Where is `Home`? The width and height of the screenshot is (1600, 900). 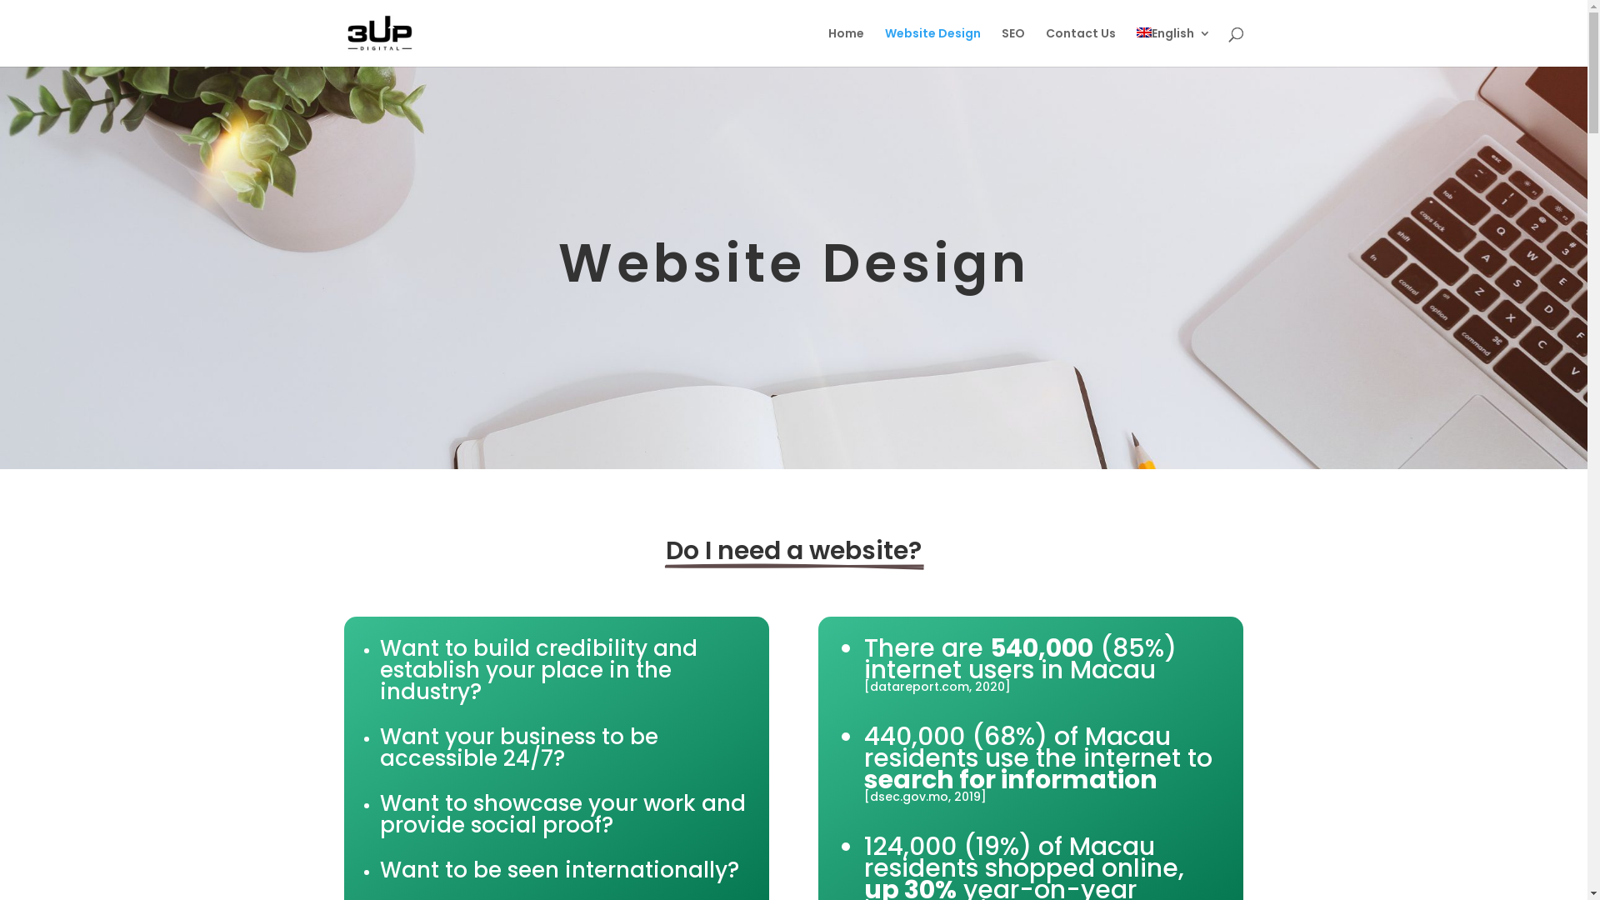 Home is located at coordinates (847, 47).